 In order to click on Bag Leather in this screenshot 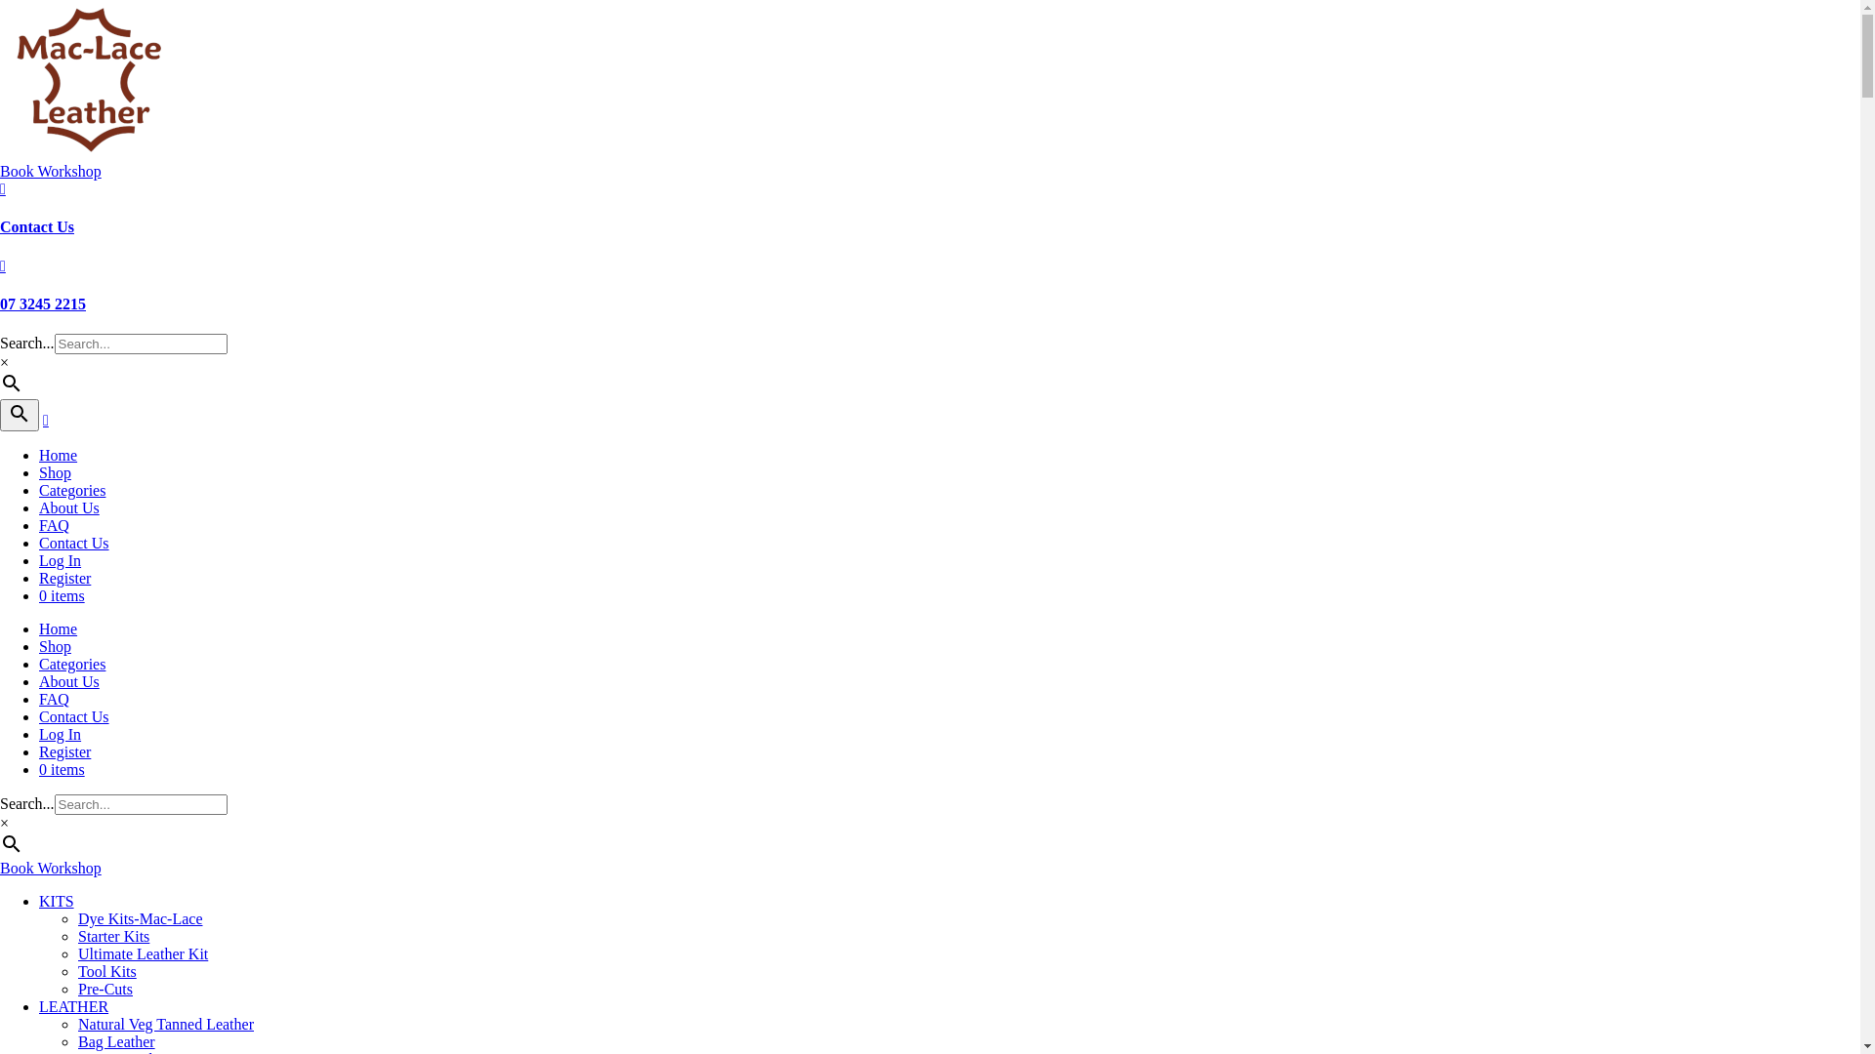, I will do `click(117, 1042)`.